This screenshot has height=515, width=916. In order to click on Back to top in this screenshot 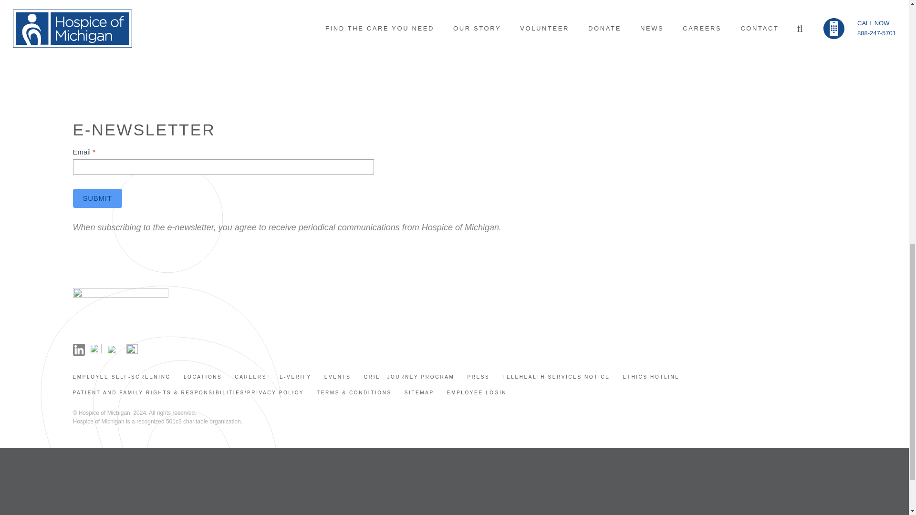, I will do `click(19, 16)`.